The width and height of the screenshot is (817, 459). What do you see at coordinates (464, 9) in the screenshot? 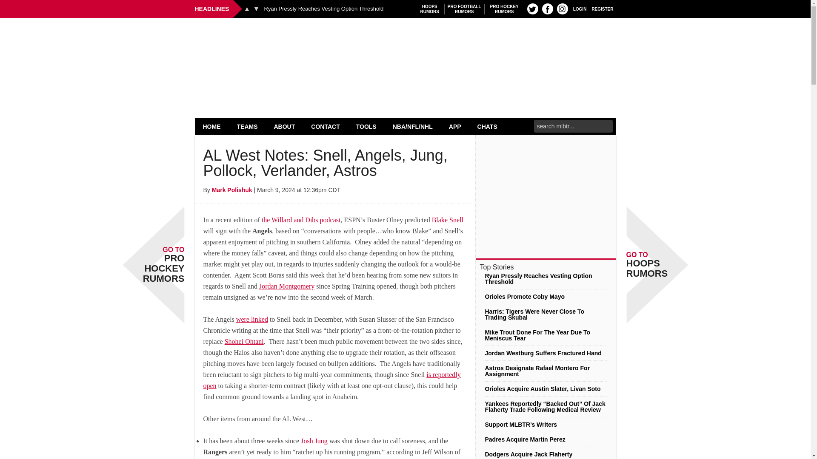
I see `Instagram profile` at bounding box center [464, 9].